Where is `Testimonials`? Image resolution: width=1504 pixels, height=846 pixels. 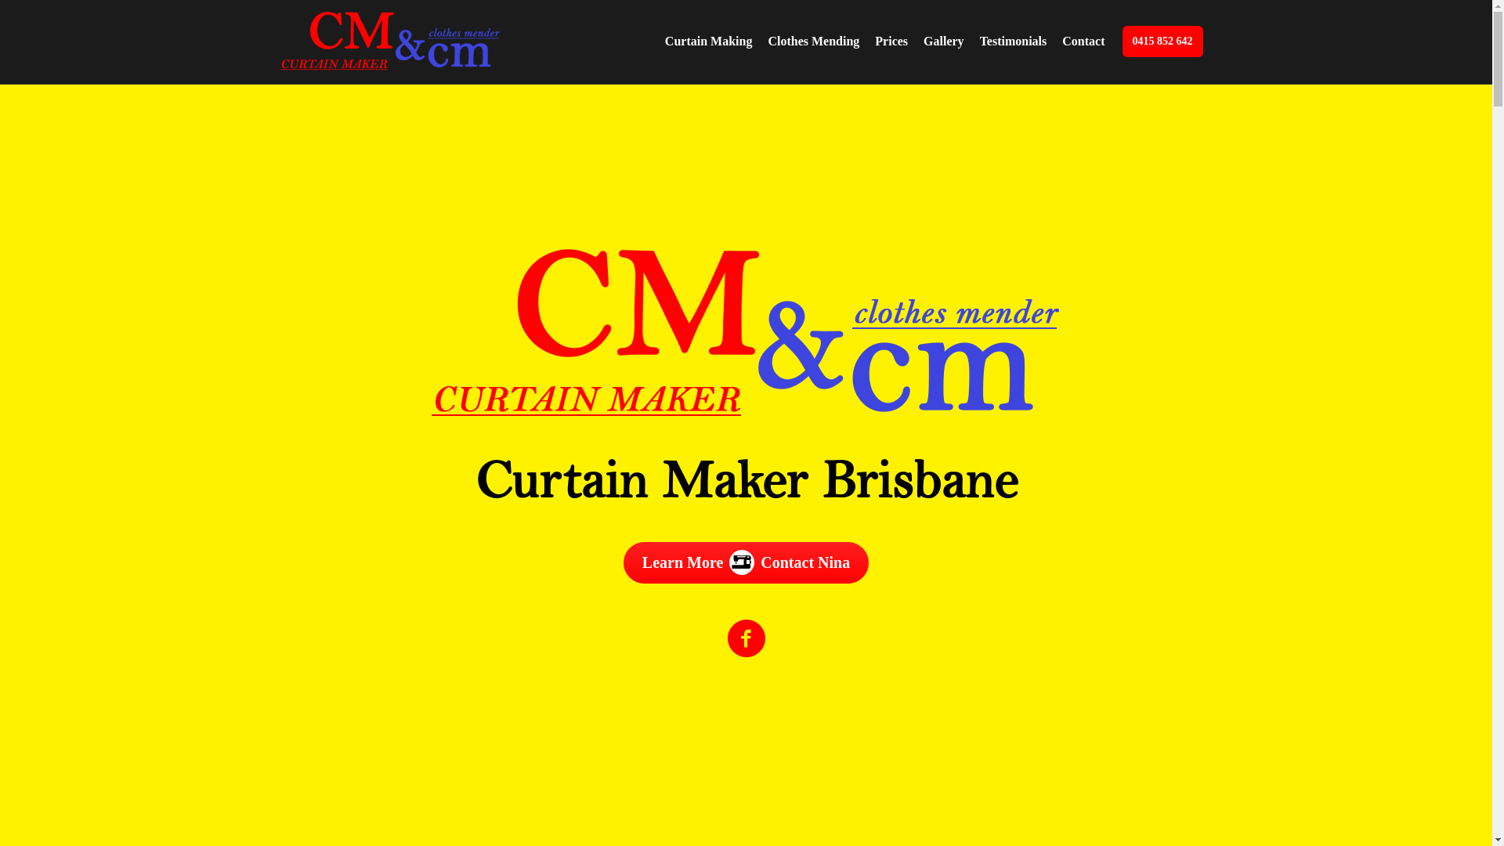
Testimonials is located at coordinates (1014, 42).